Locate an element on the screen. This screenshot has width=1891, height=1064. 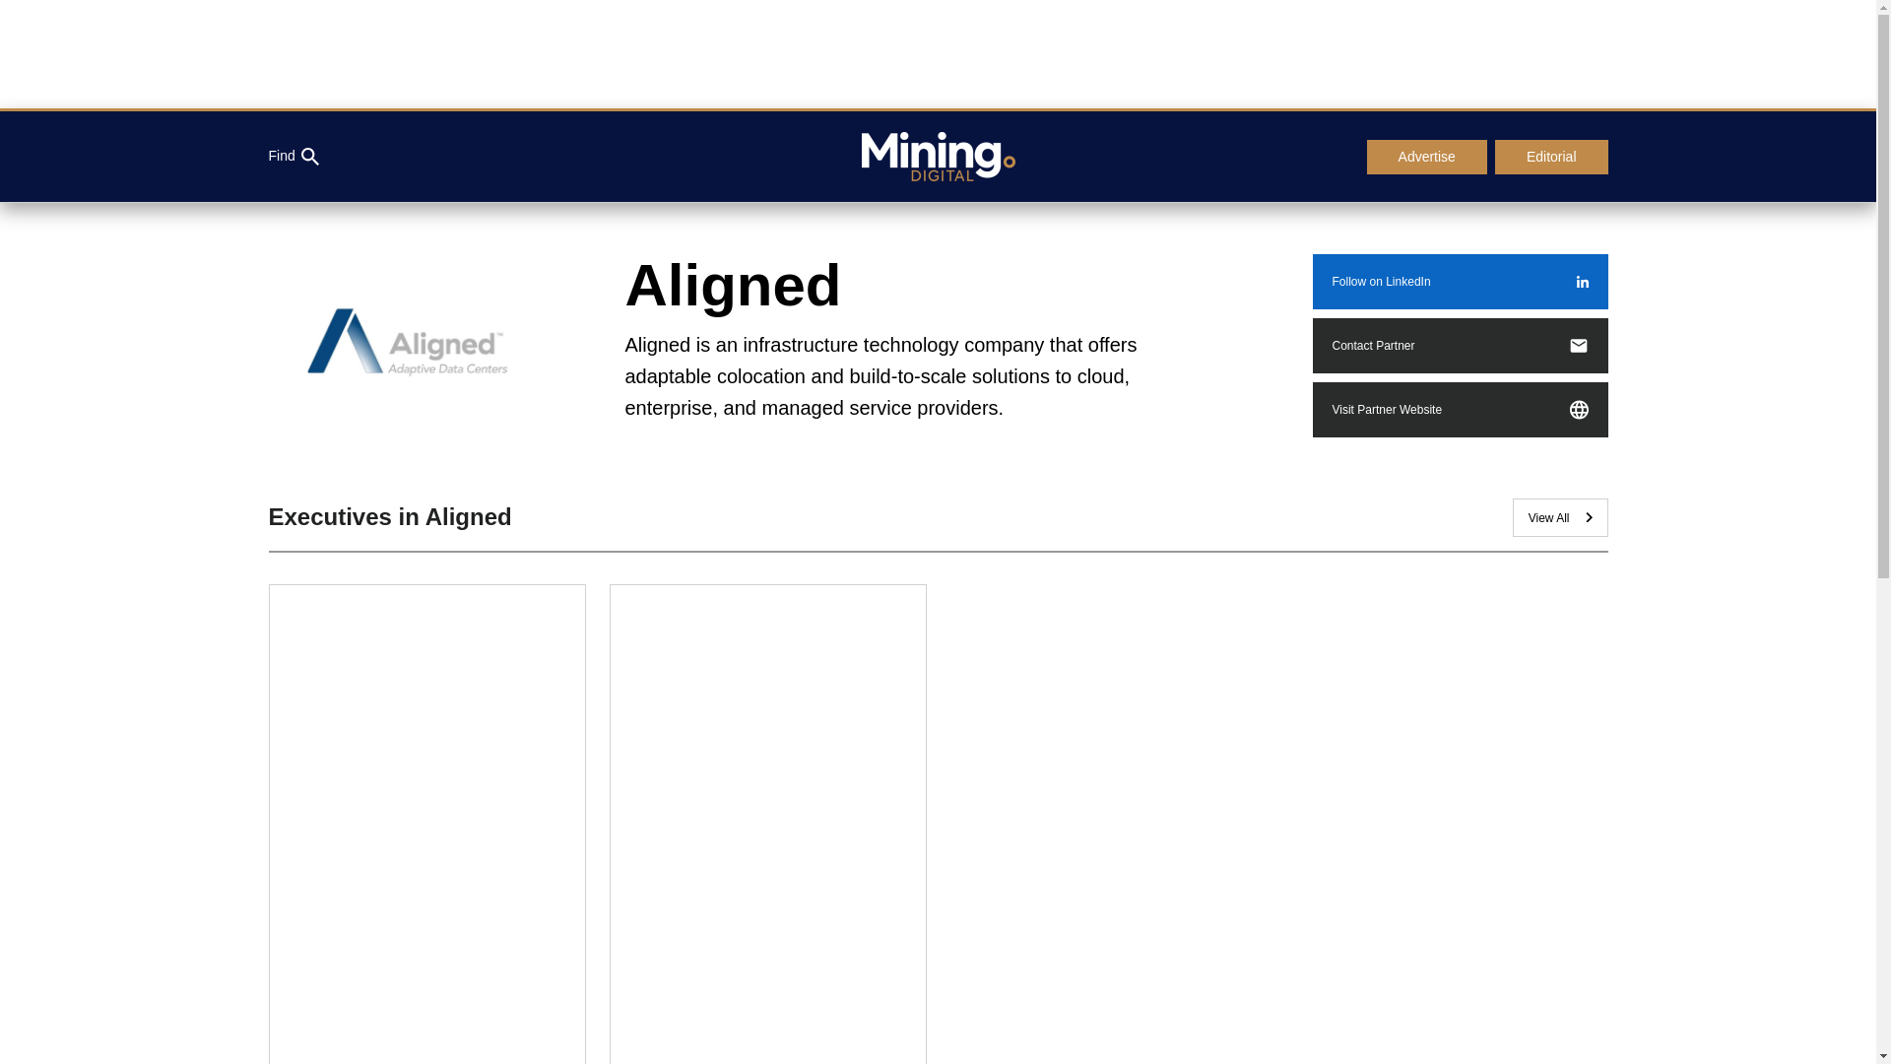
Advertise is located at coordinates (1426, 158).